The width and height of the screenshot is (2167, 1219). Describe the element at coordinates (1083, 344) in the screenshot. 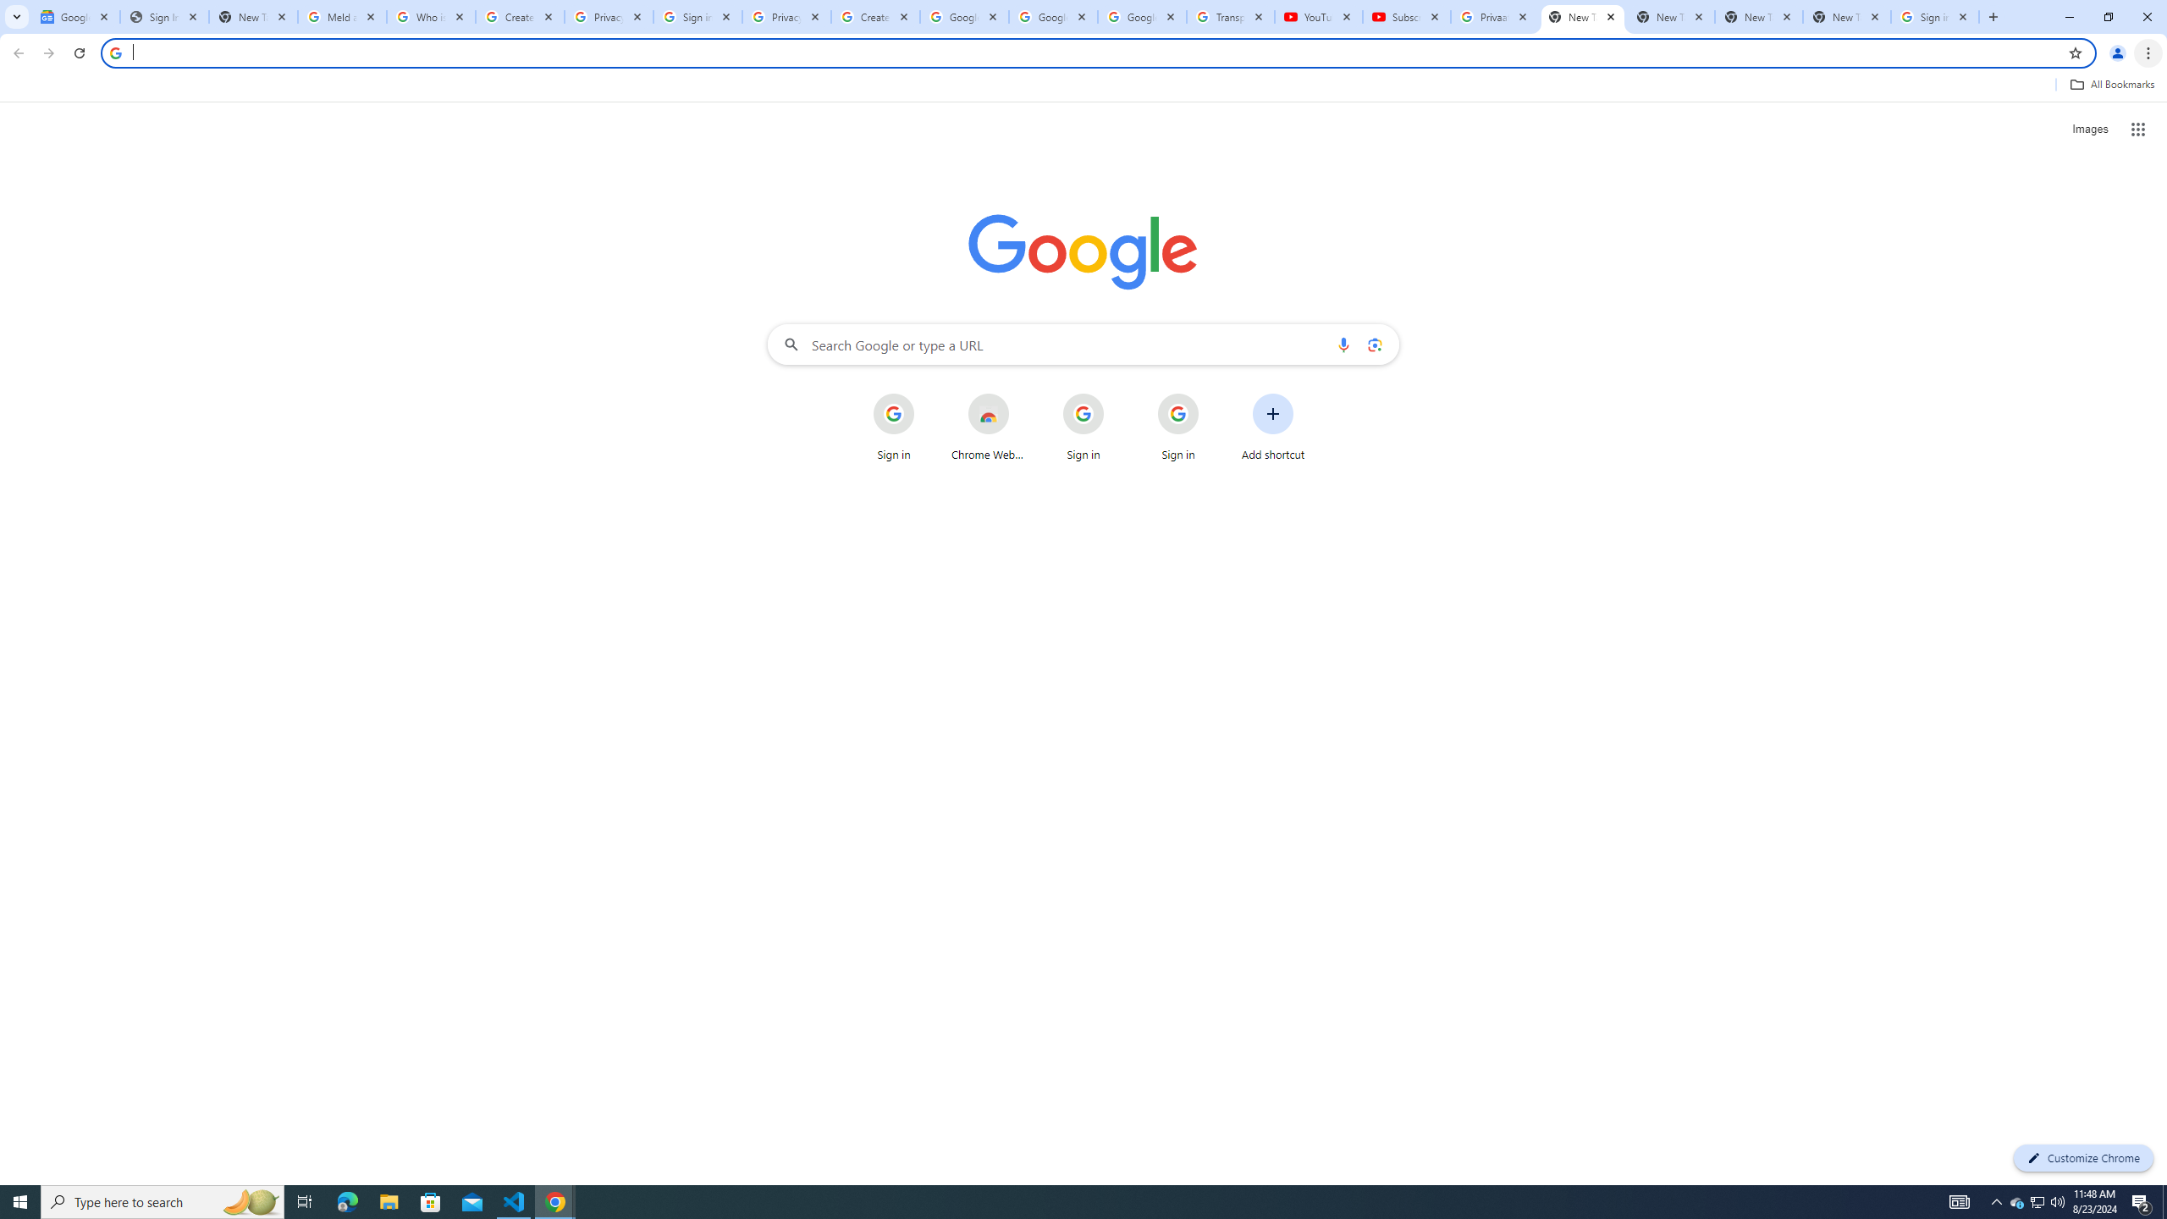

I see `Search Google or type a URL` at that location.